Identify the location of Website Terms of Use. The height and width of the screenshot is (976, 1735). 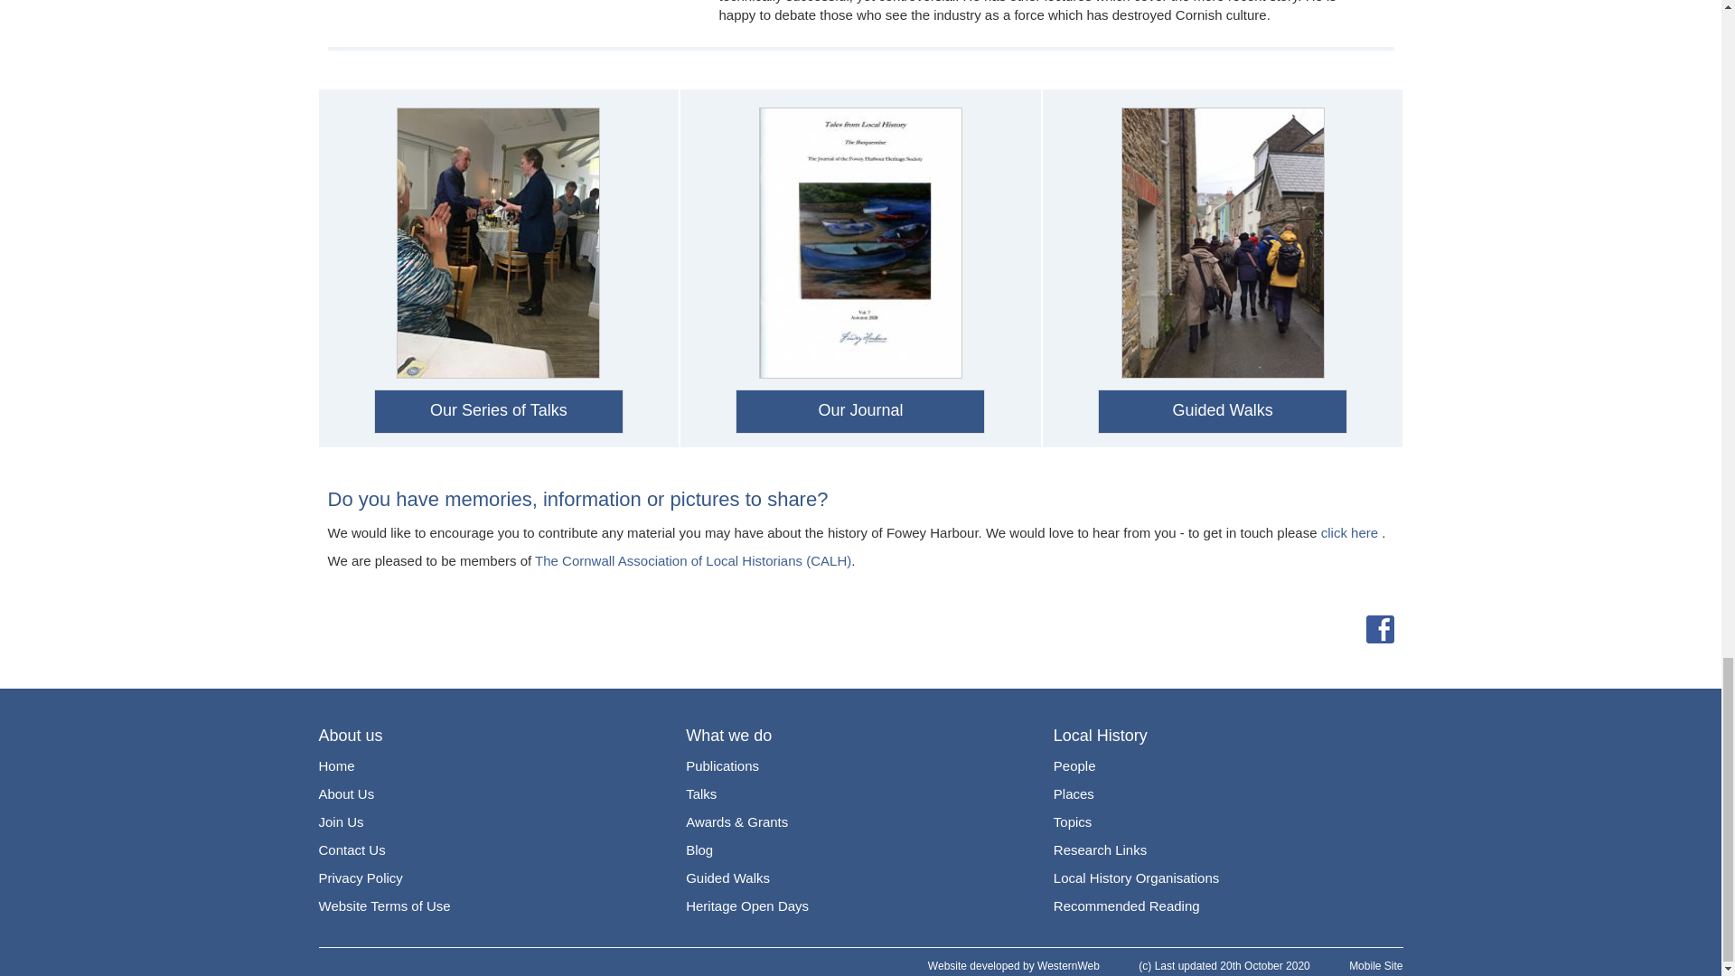
(383, 906).